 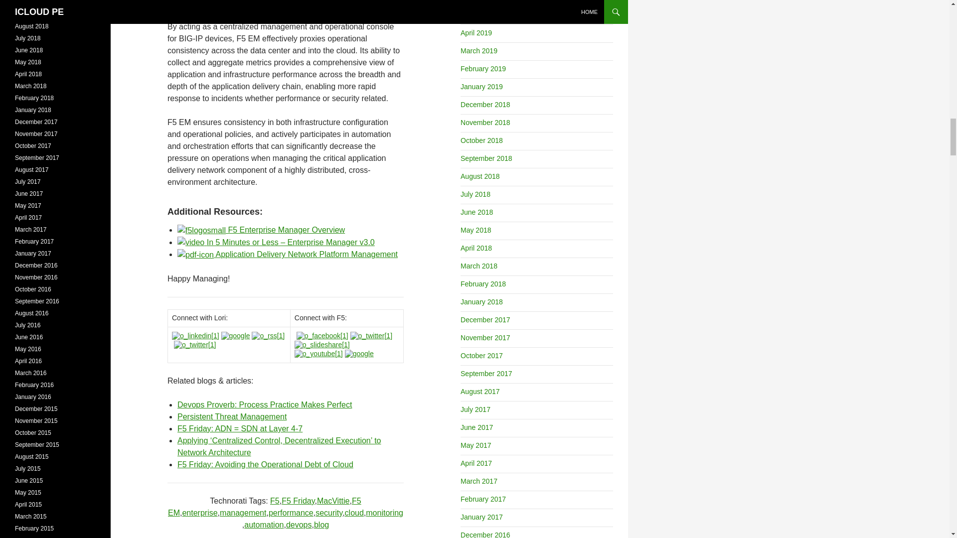 I want to click on F5 Enterprise Manager Overview, so click(x=261, y=229).